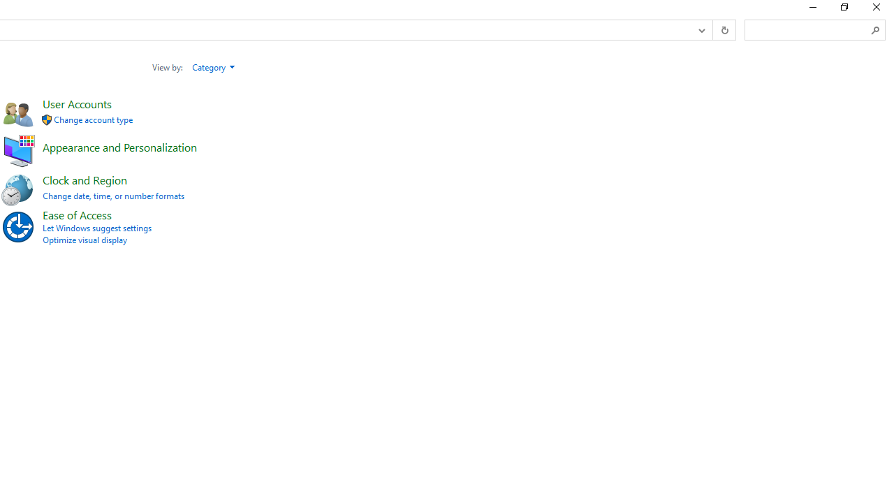 The height and width of the screenshot is (503, 894). Describe the element at coordinates (214, 67) in the screenshot. I see `Category` at that location.